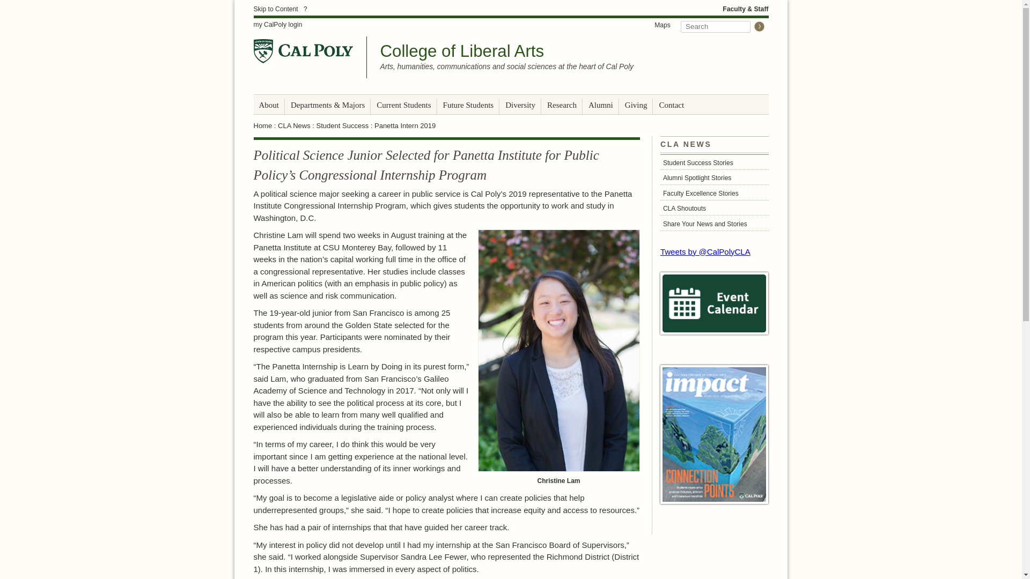  I want to click on my CalPoly login, so click(277, 25).